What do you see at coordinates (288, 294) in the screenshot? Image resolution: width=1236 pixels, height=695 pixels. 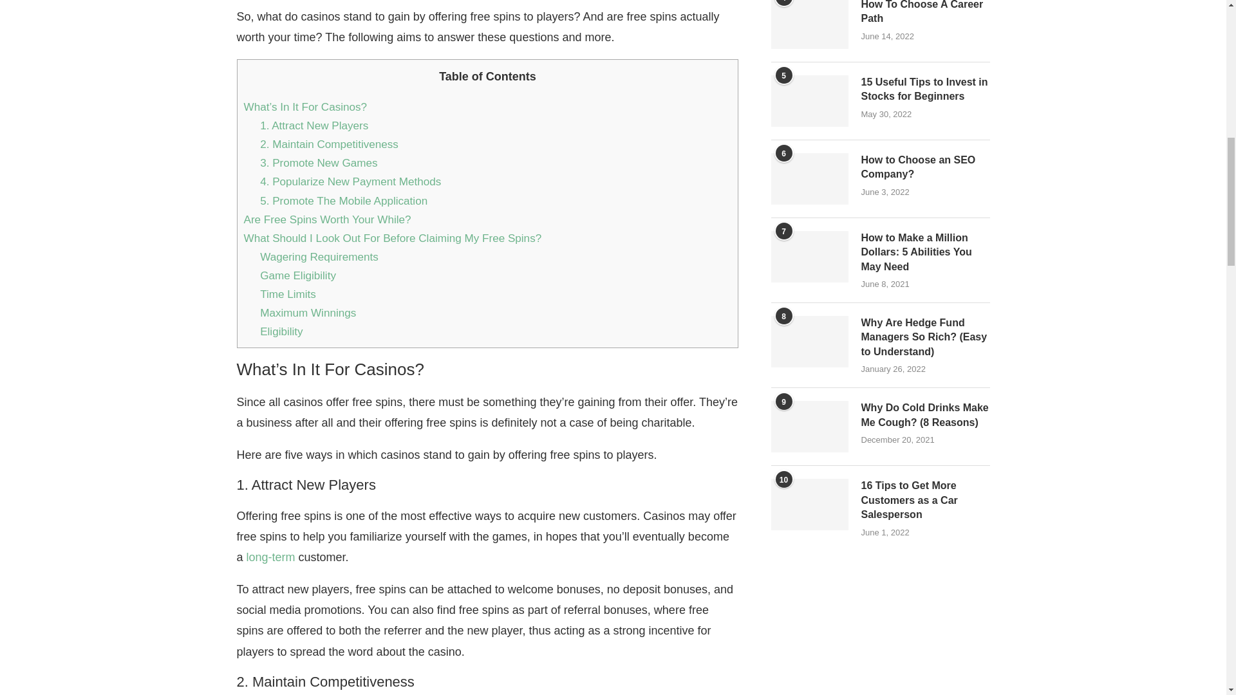 I see `Time Limits` at bounding box center [288, 294].